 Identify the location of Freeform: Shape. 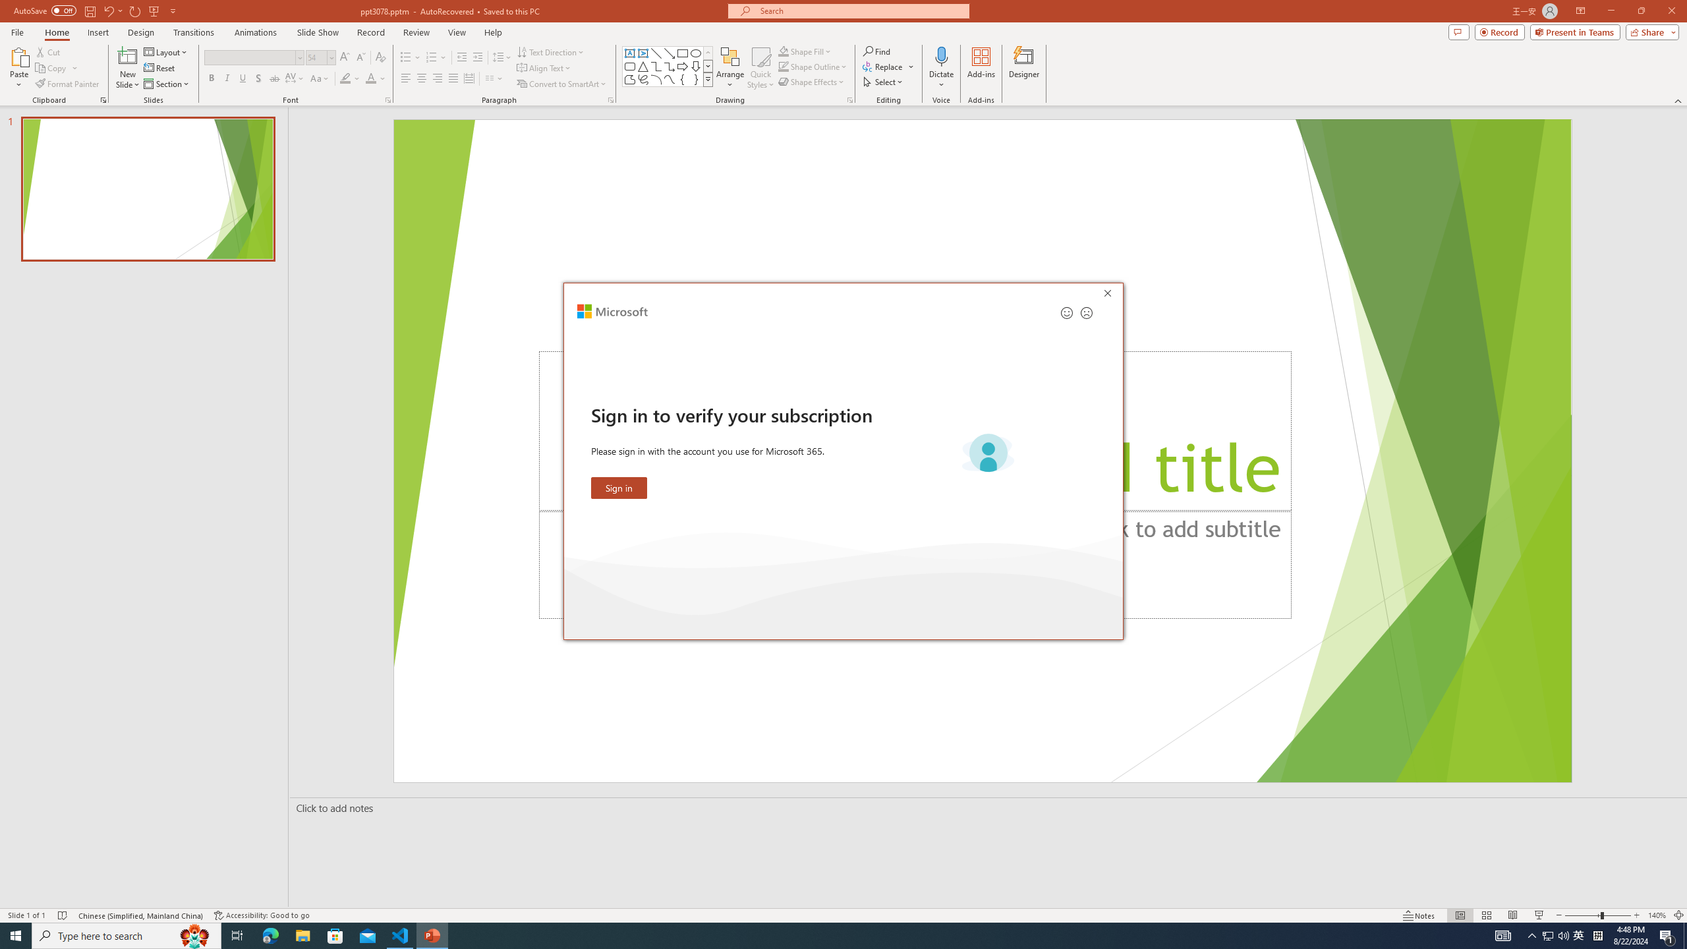
(630, 79).